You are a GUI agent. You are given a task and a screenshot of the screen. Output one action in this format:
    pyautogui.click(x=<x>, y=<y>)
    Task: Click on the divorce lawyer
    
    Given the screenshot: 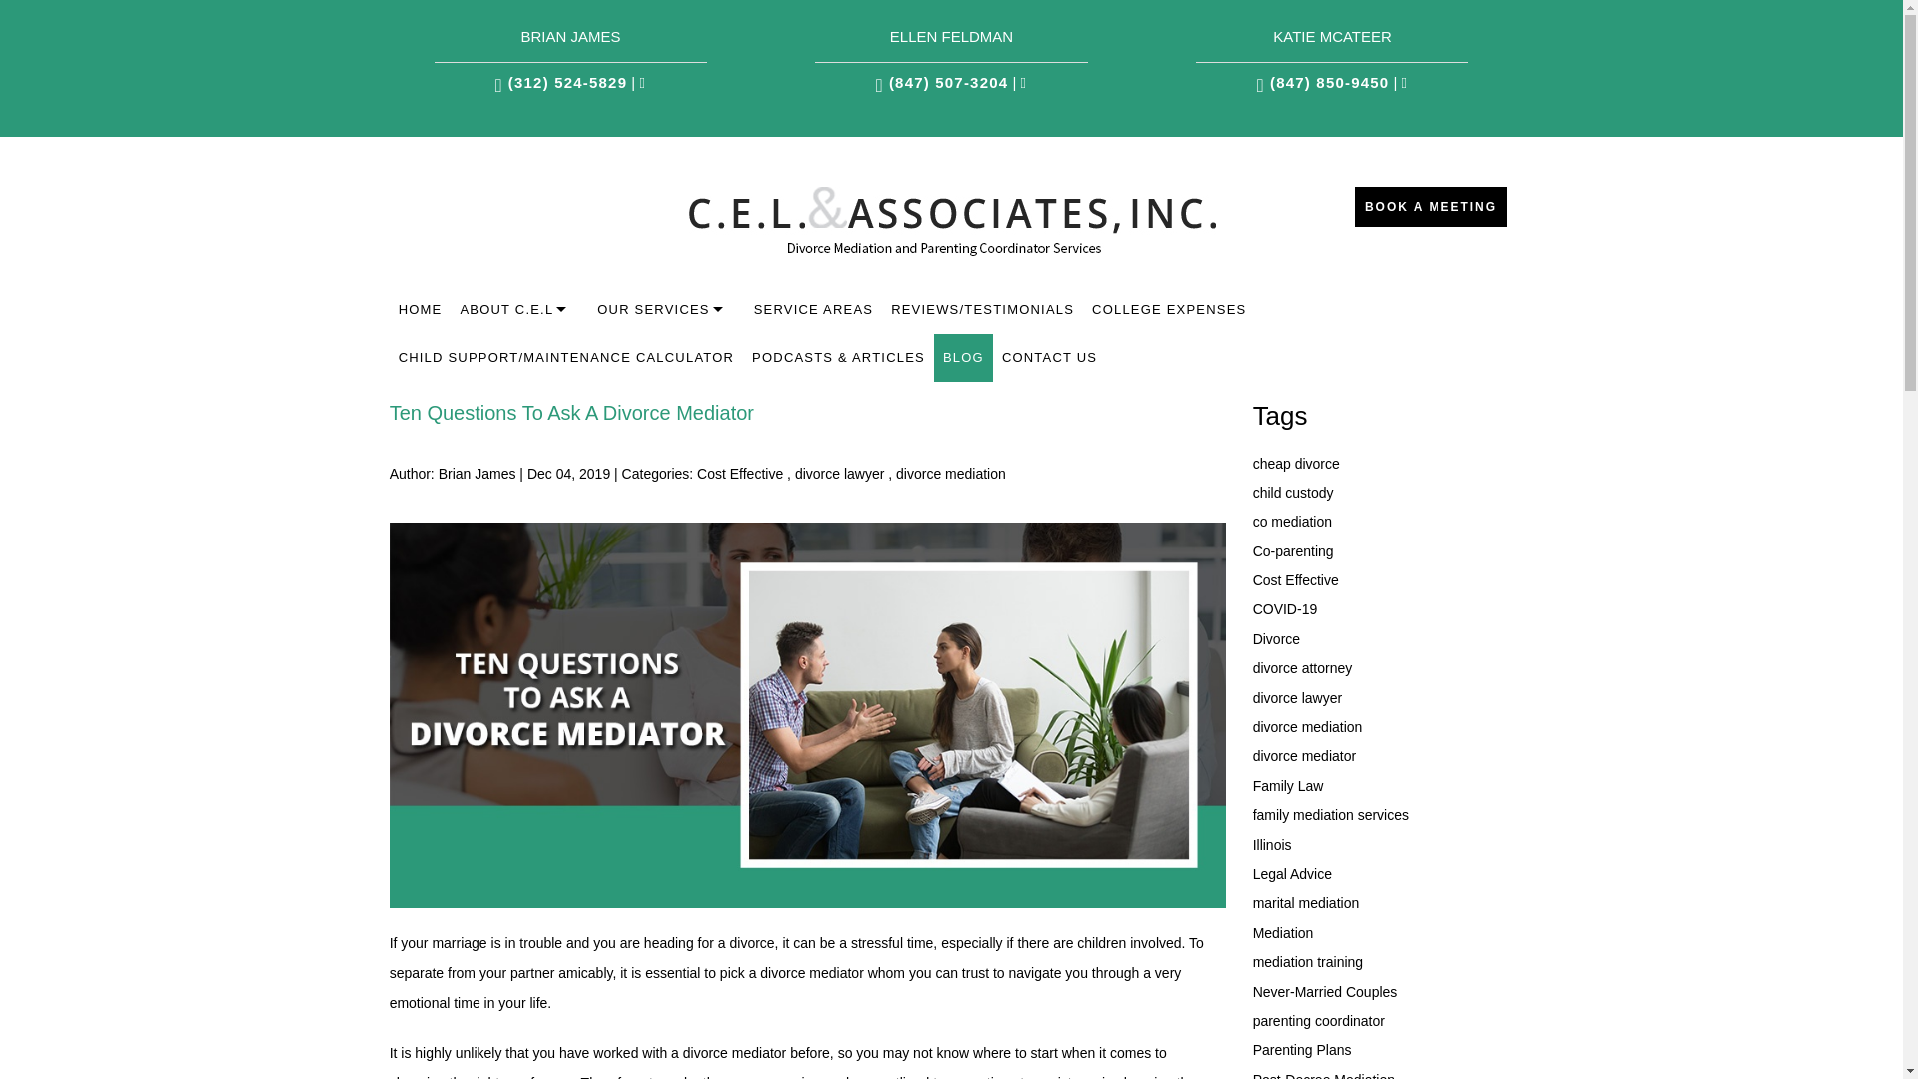 What is the action you would take?
    pyautogui.click(x=839, y=473)
    